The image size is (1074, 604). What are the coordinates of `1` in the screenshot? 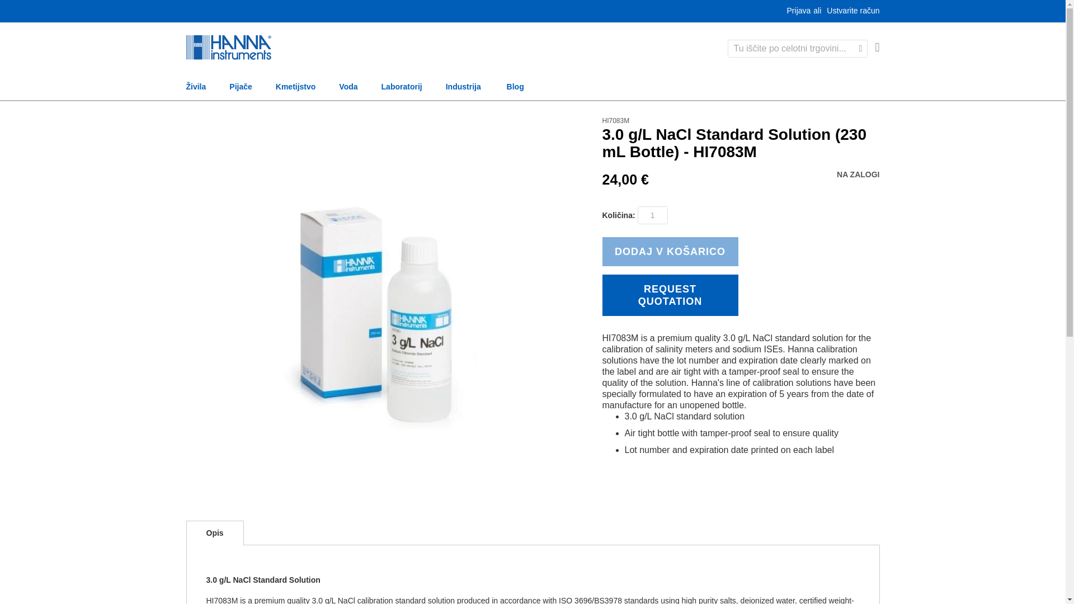 It's located at (653, 215).